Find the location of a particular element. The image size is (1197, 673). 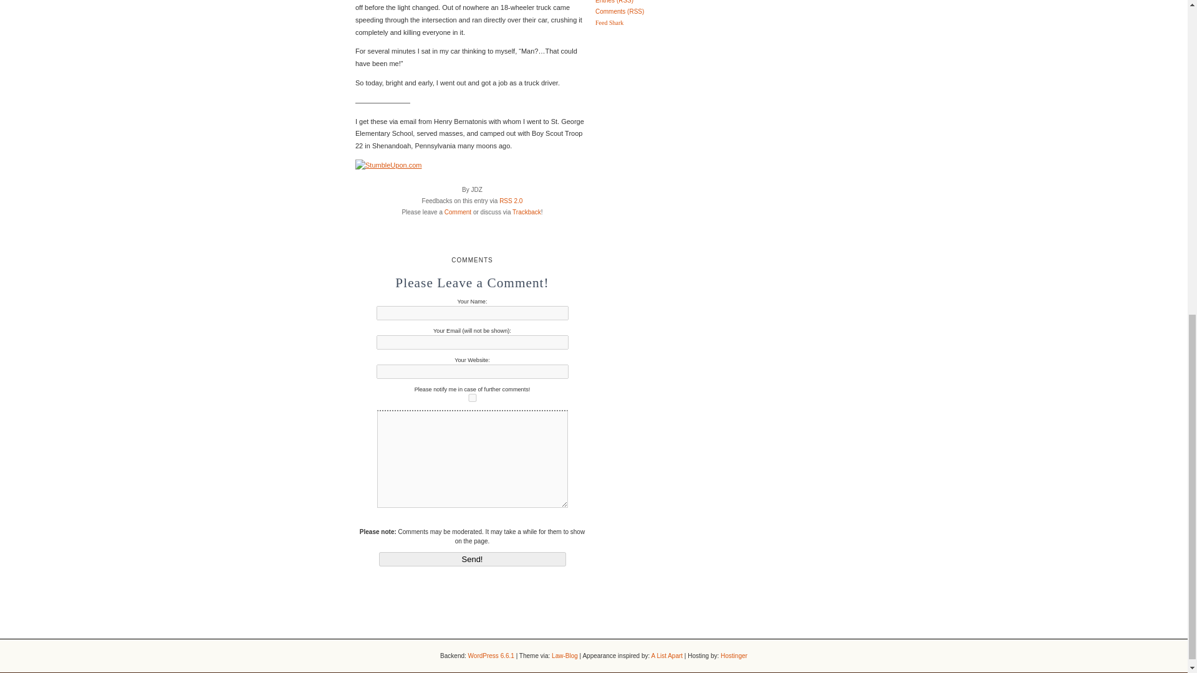

Law-Blog is located at coordinates (565, 656).